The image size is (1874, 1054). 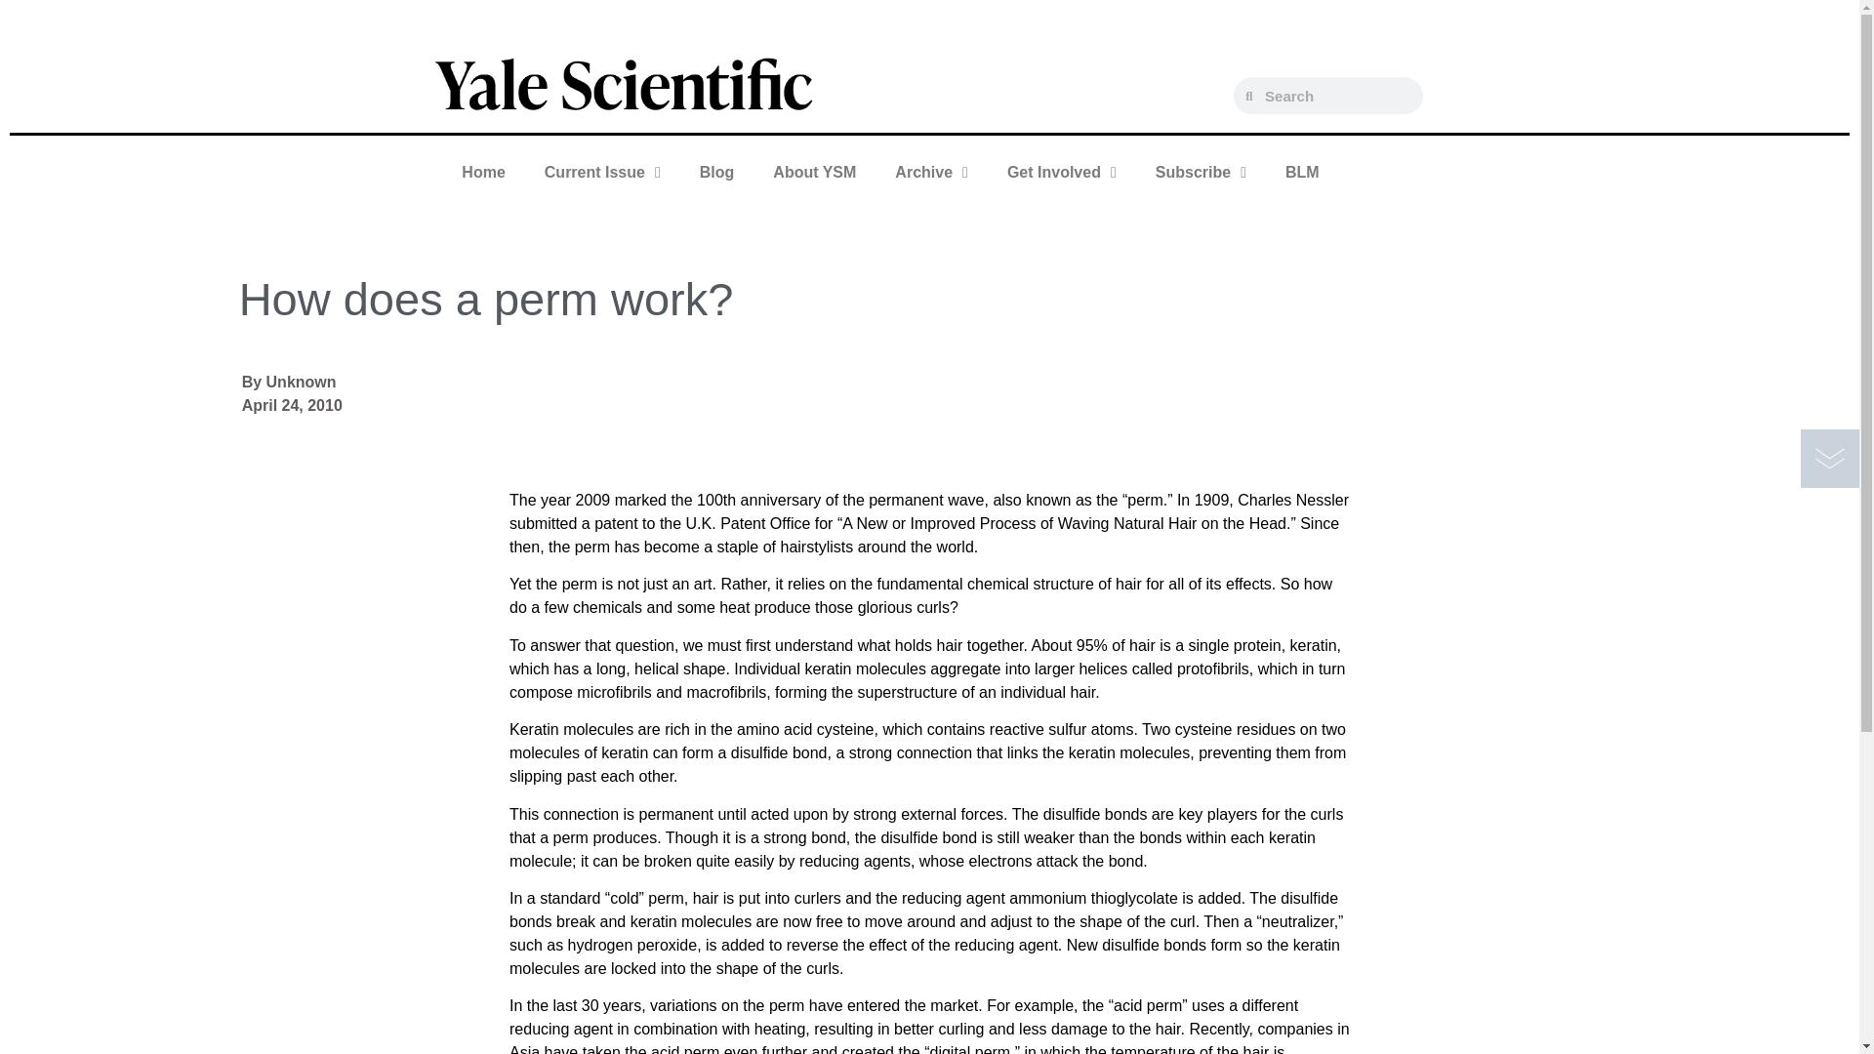 What do you see at coordinates (1201, 172) in the screenshot?
I see `Subscribe` at bounding box center [1201, 172].